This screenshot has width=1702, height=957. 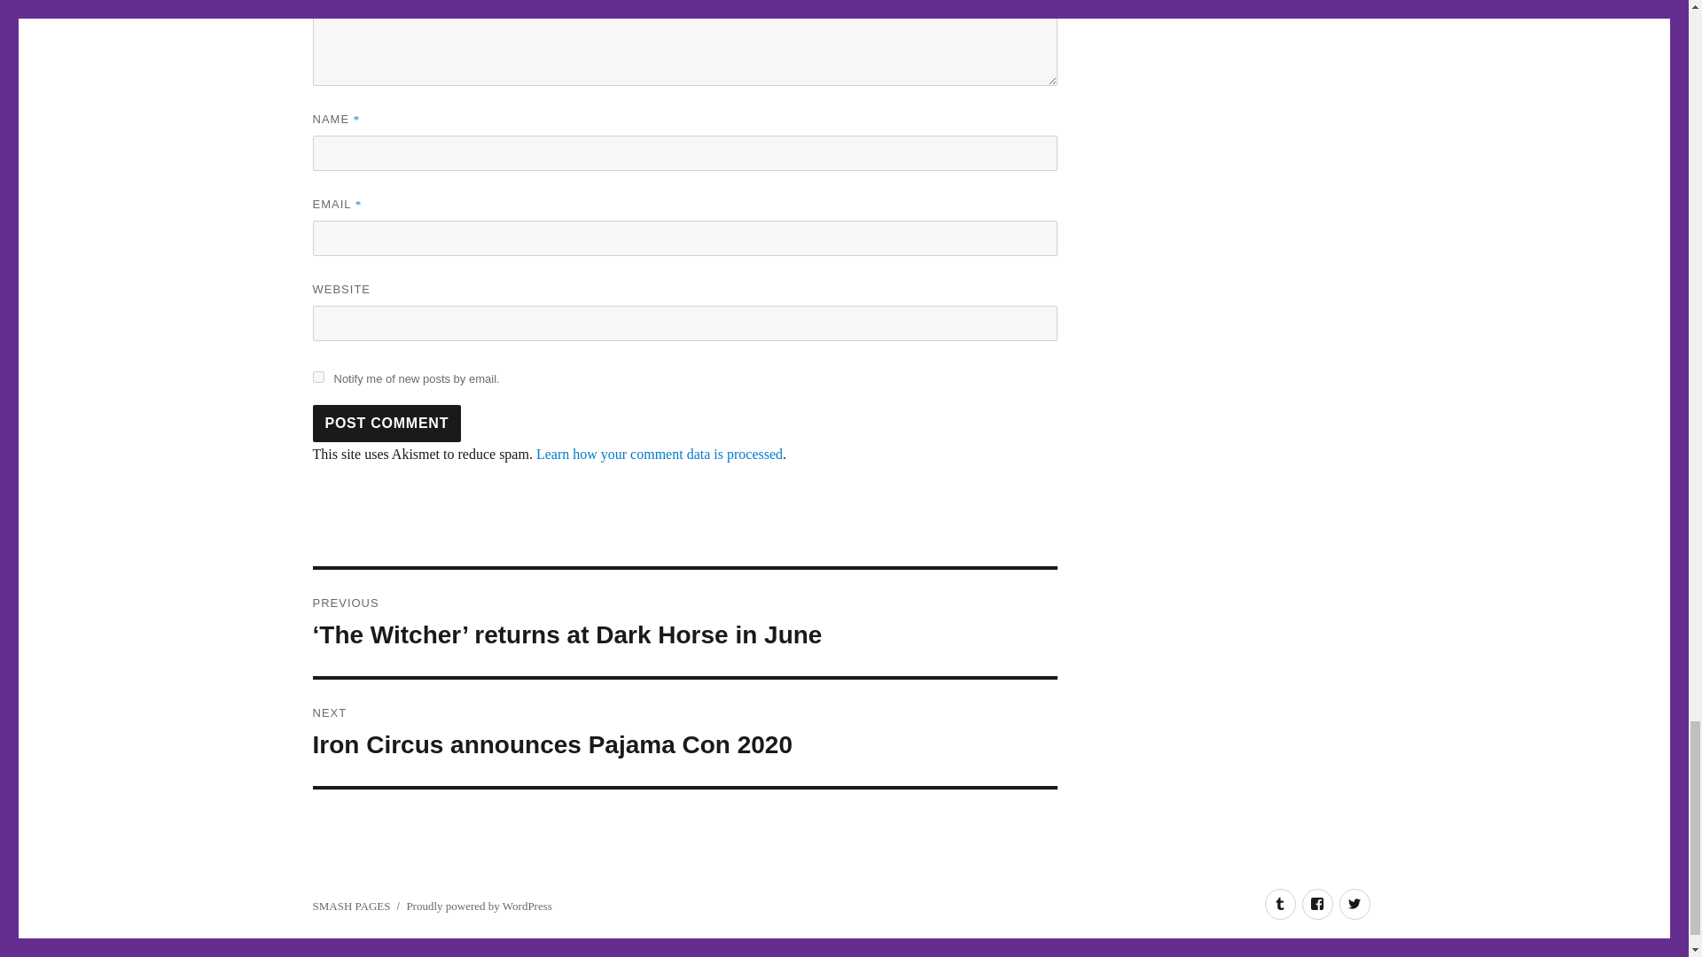 I want to click on Post Comment, so click(x=317, y=377).